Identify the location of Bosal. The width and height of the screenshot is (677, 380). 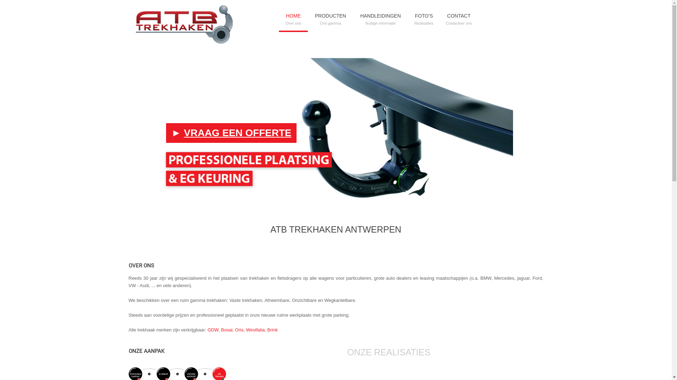
(227, 330).